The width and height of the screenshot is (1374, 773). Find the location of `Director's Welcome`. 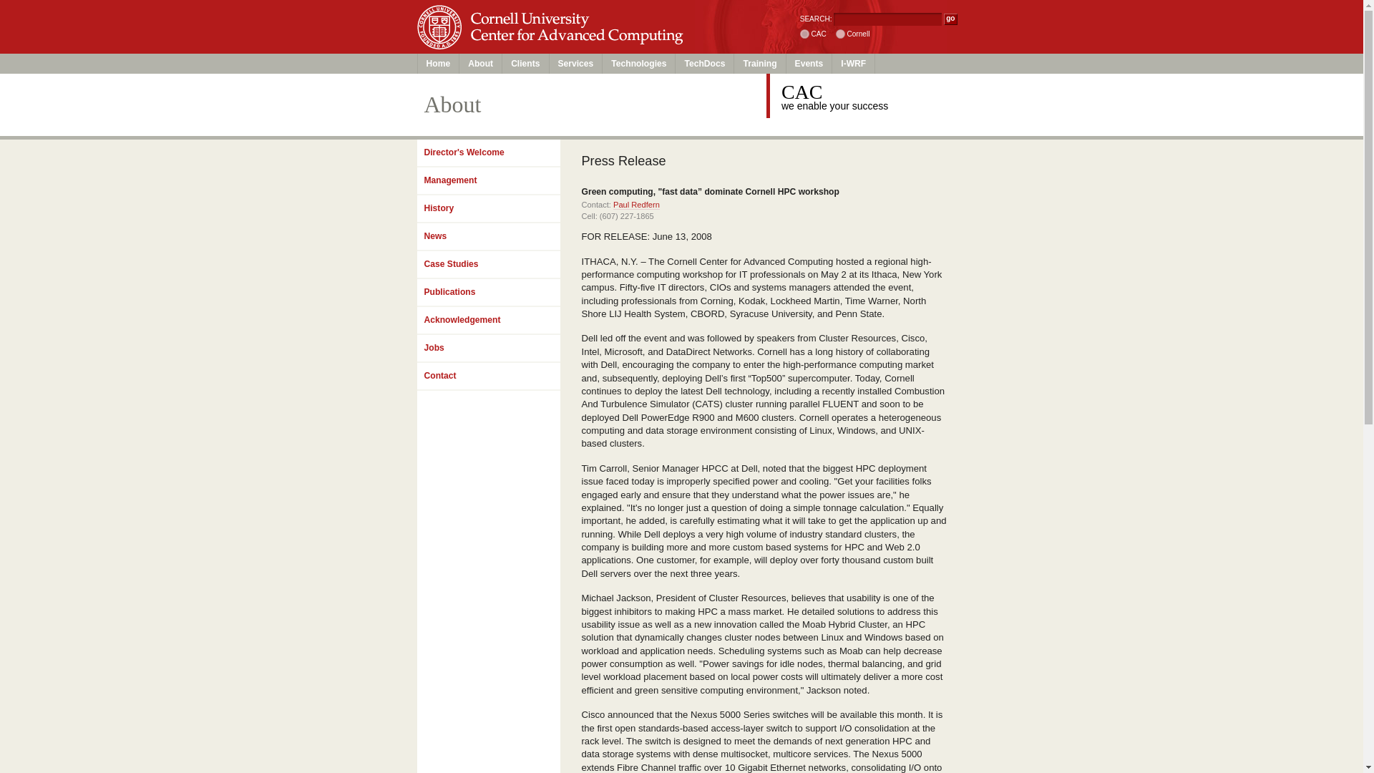

Director's Welcome is located at coordinates (487, 153).